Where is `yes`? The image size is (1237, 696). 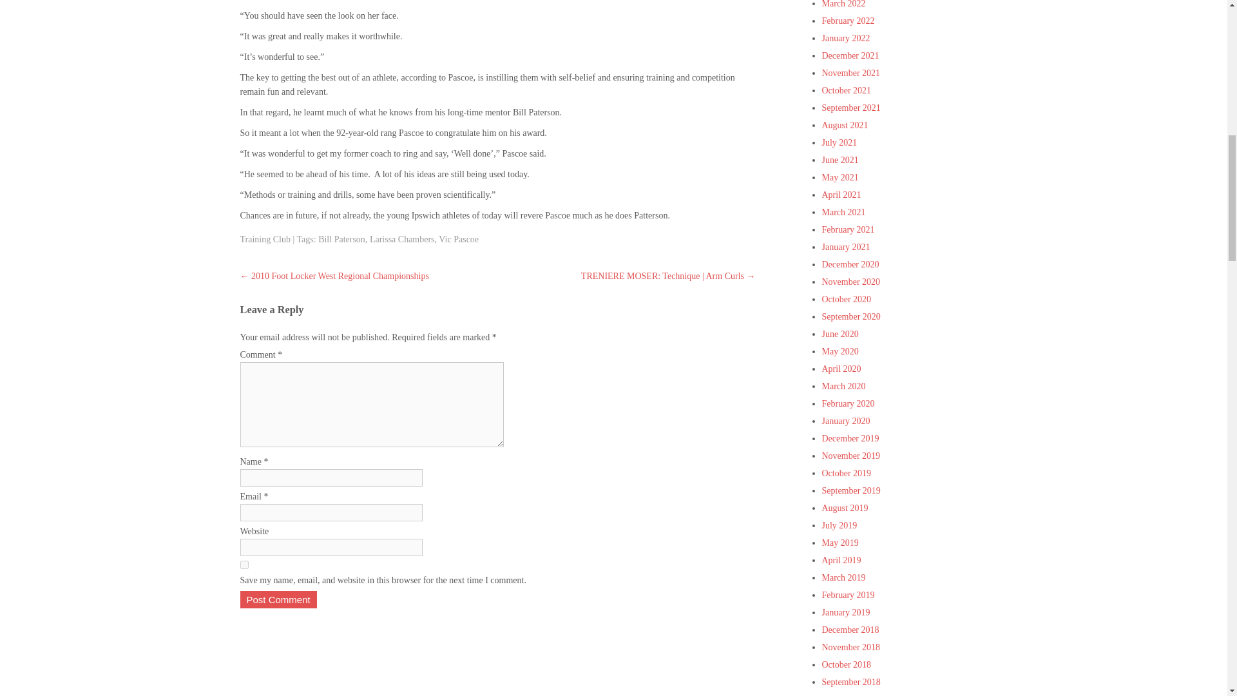 yes is located at coordinates (244, 565).